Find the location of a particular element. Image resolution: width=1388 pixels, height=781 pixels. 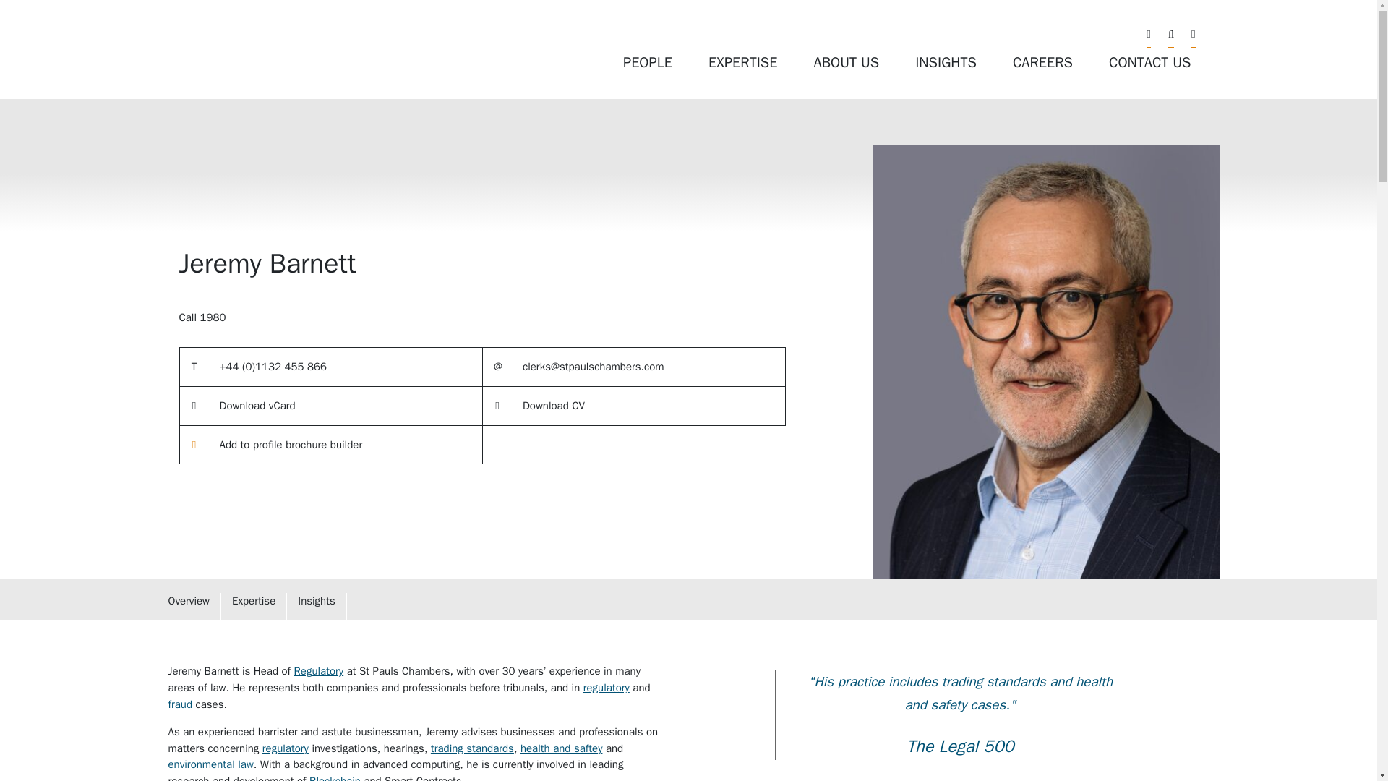

PEOPLE is located at coordinates (648, 62).